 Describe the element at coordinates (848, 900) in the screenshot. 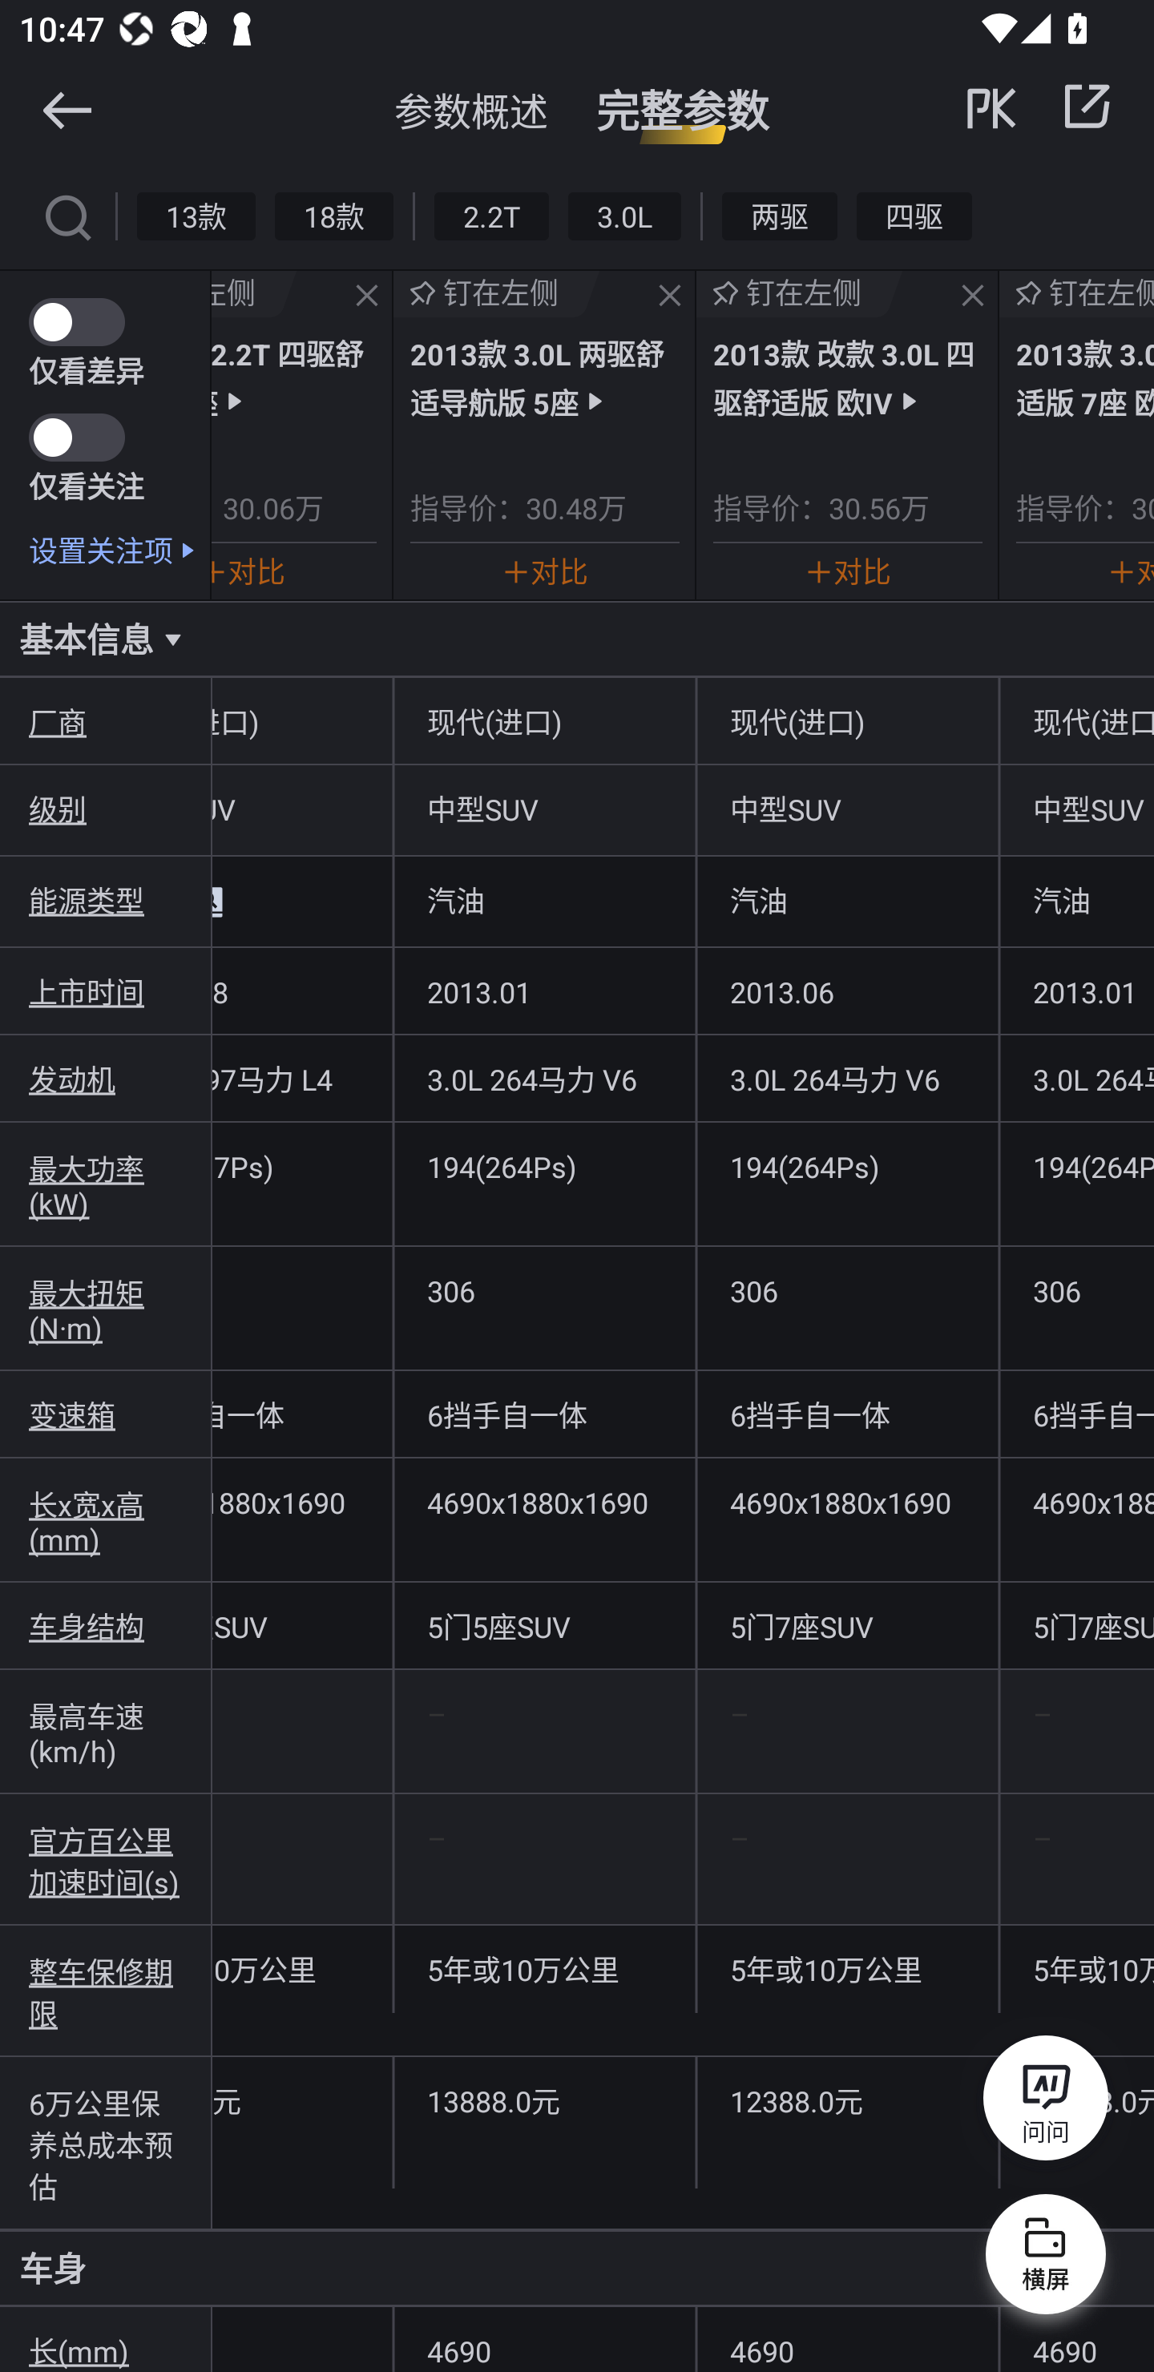

I see `汽油` at that location.